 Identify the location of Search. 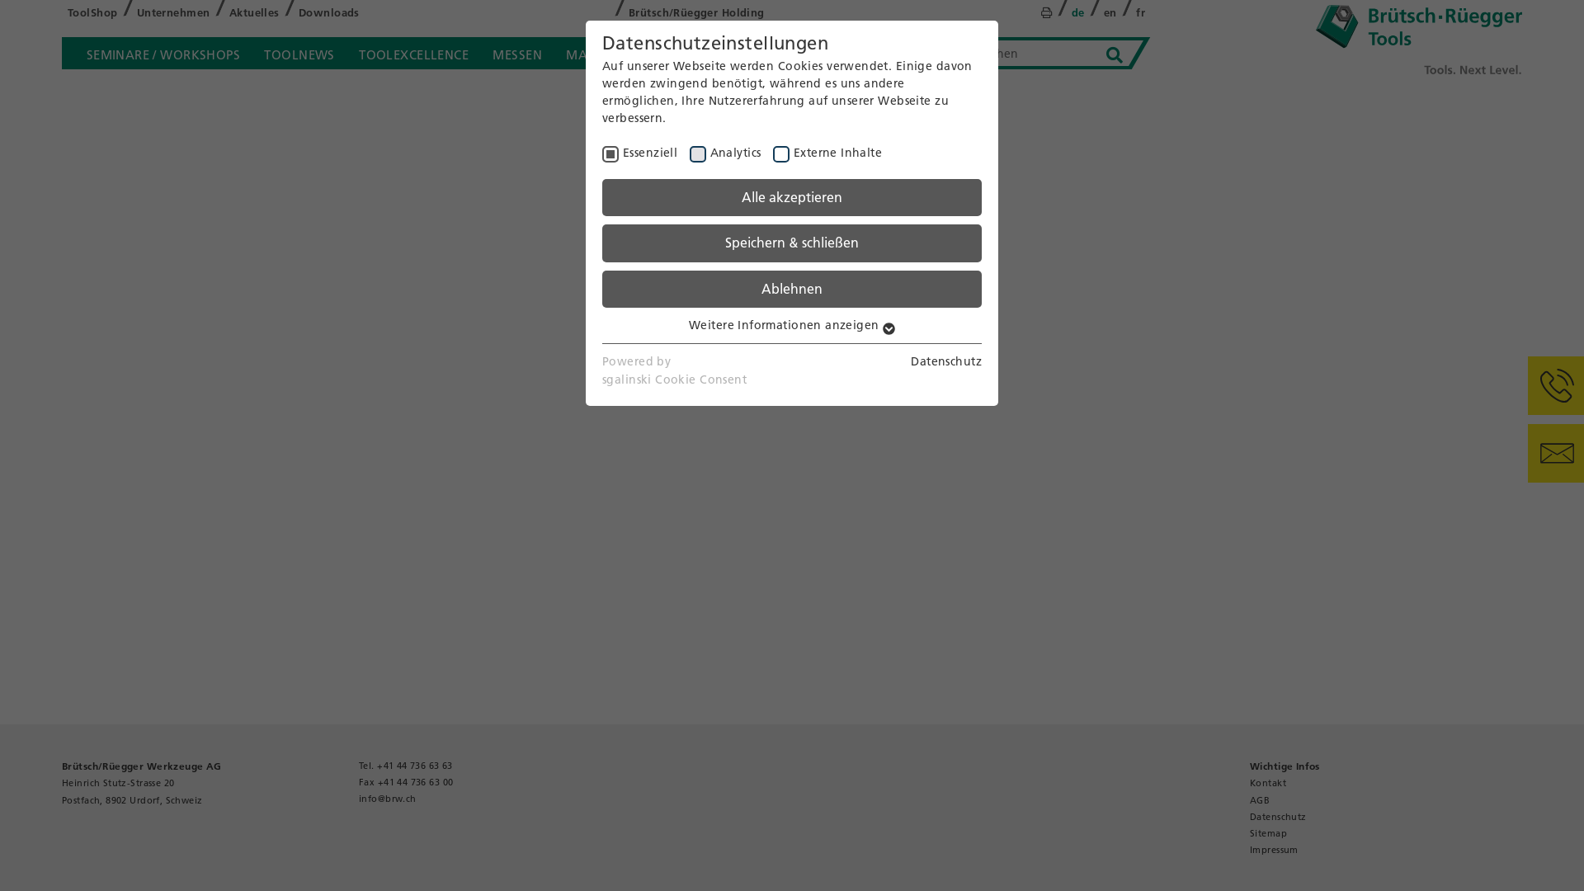
(1115, 56).